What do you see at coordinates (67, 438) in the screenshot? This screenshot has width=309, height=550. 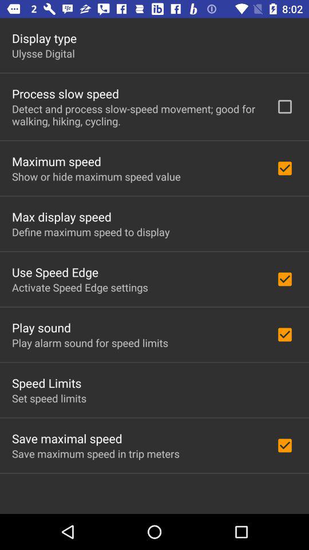 I see `click the save maximal speed` at bounding box center [67, 438].